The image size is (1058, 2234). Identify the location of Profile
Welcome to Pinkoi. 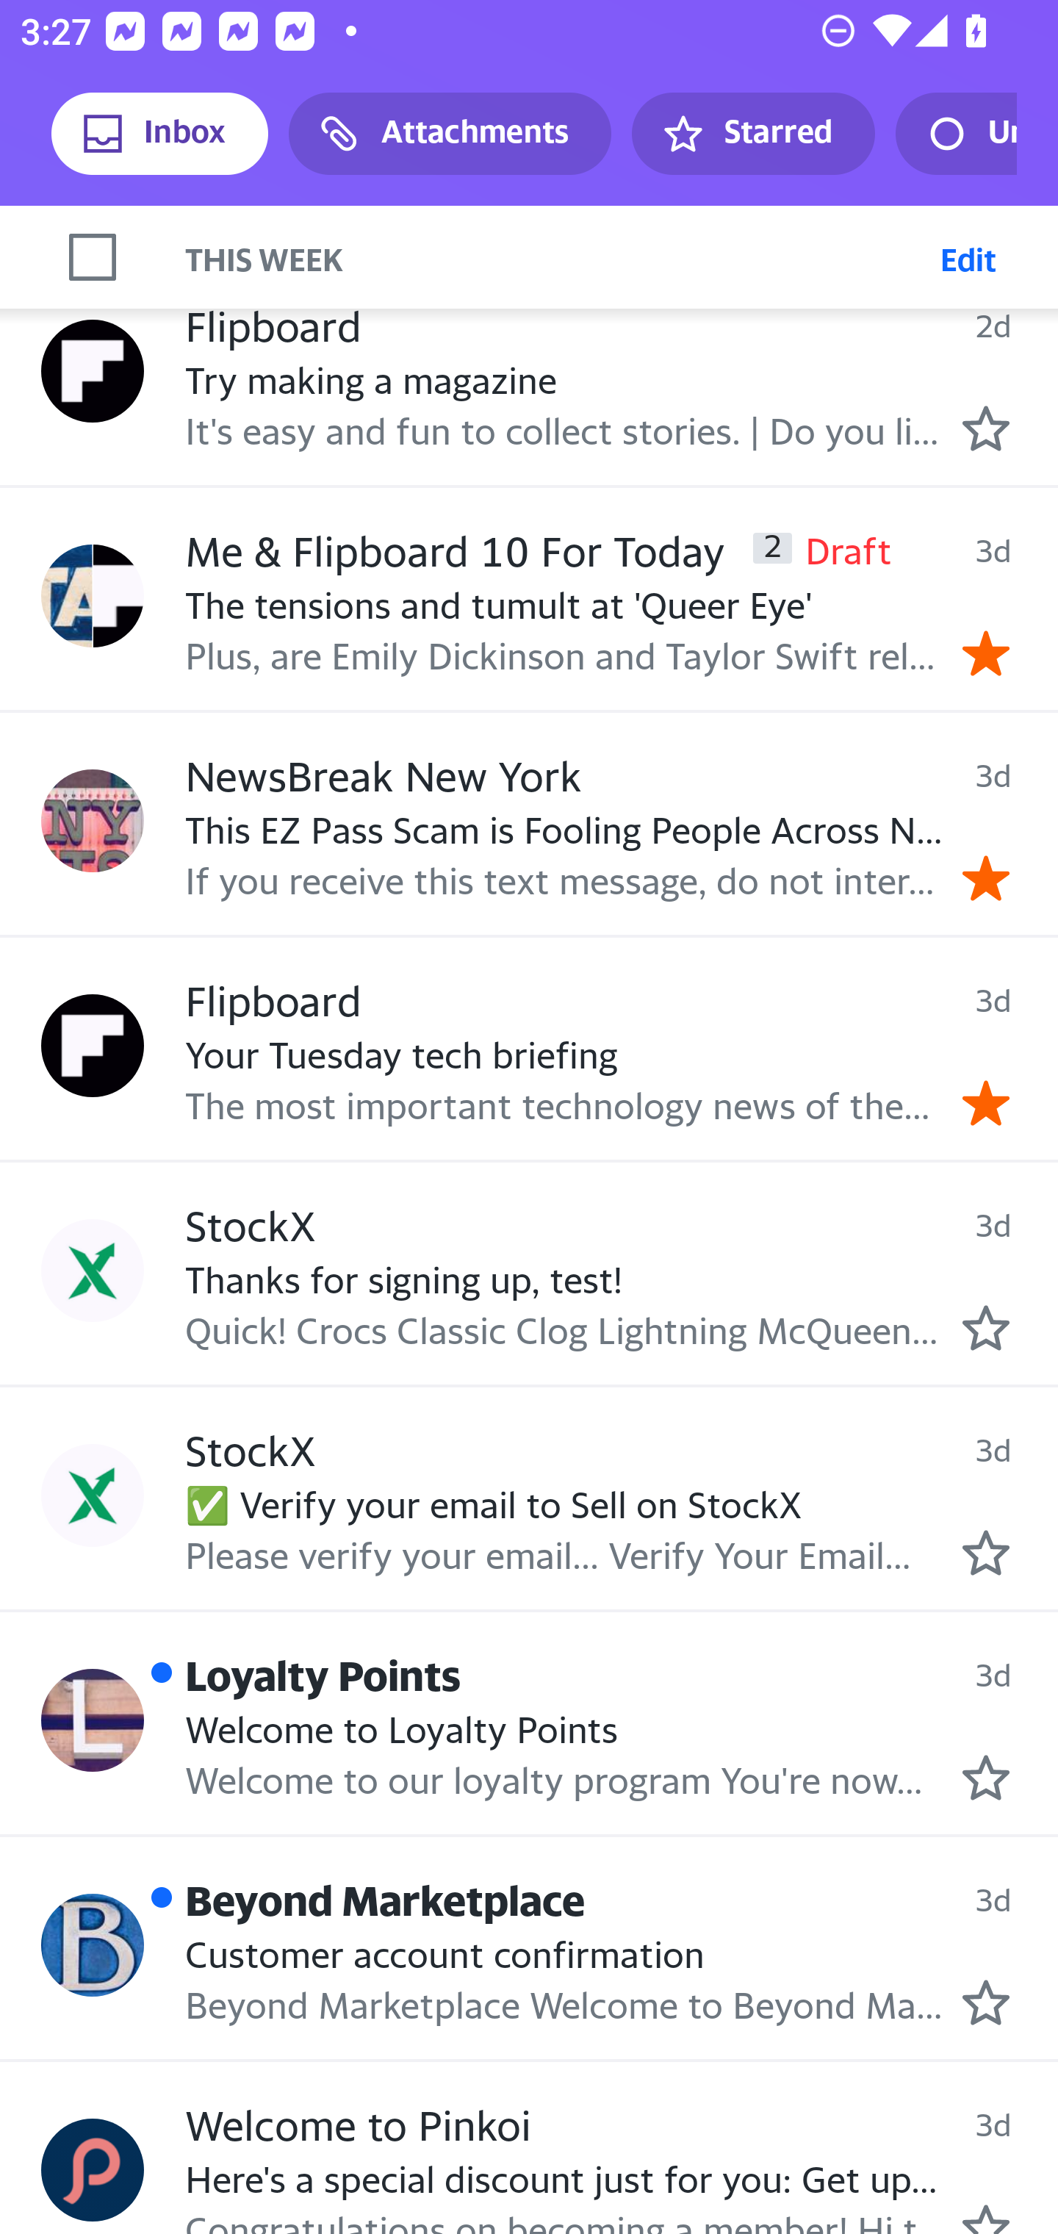
(93, 2169).